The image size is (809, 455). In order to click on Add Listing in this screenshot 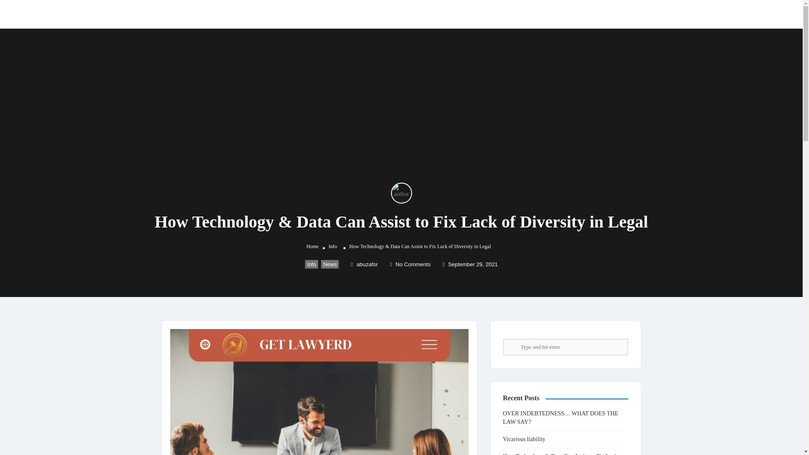, I will do `click(615, 13)`.